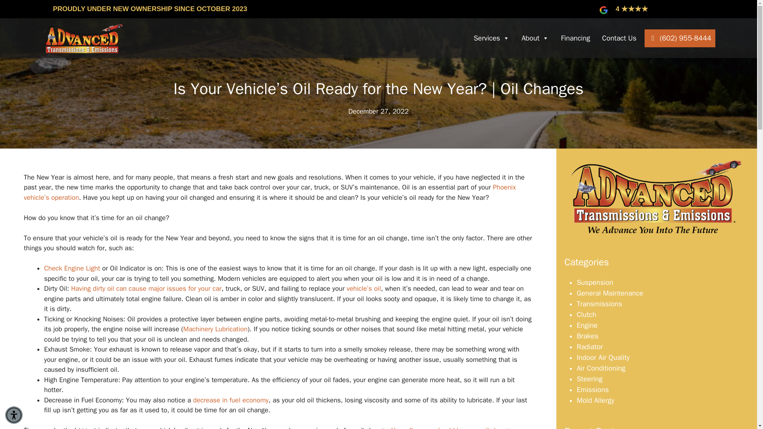 The height and width of the screenshot is (429, 763). Describe the element at coordinates (587, 325) in the screenshot. I see `33 topics` at that location.